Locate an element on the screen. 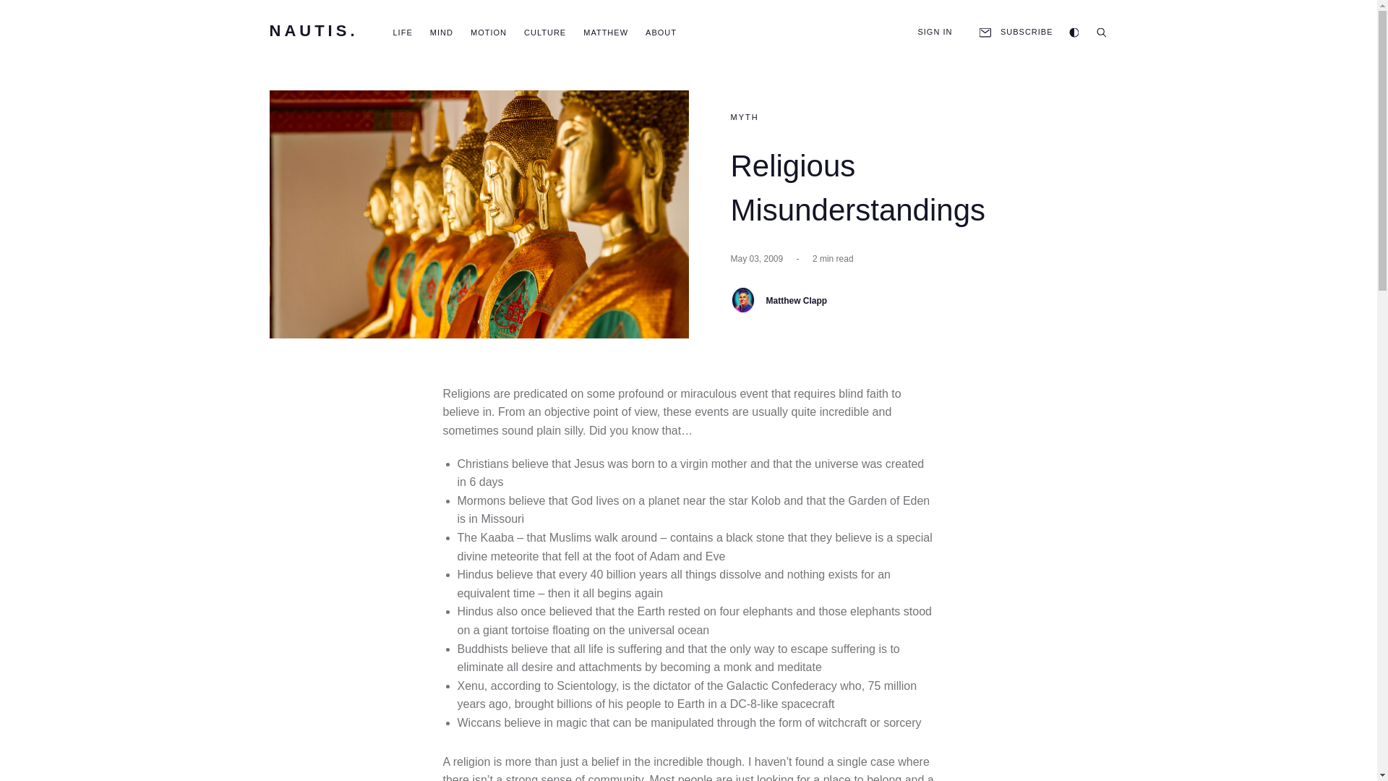  MATTHEW is located at coordinates (606, 32).